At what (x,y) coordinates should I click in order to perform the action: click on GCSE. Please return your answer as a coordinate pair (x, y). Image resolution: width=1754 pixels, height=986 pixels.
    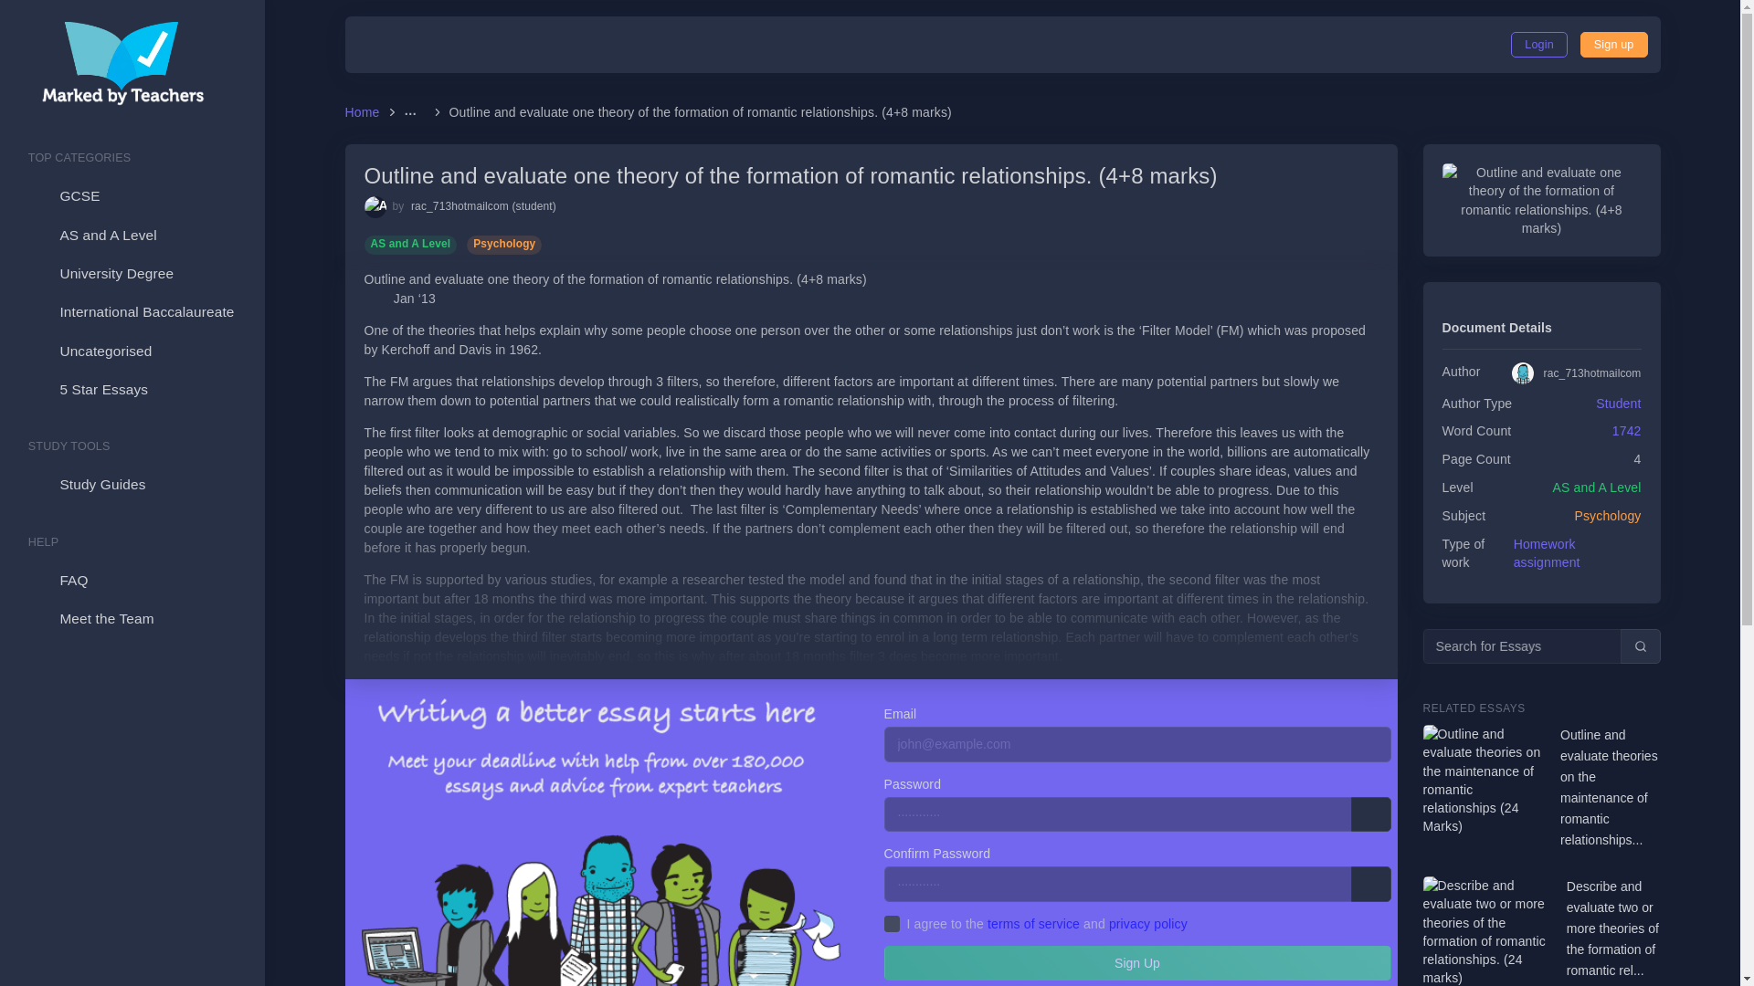
    Looking at the image, I should click on (132, 196).